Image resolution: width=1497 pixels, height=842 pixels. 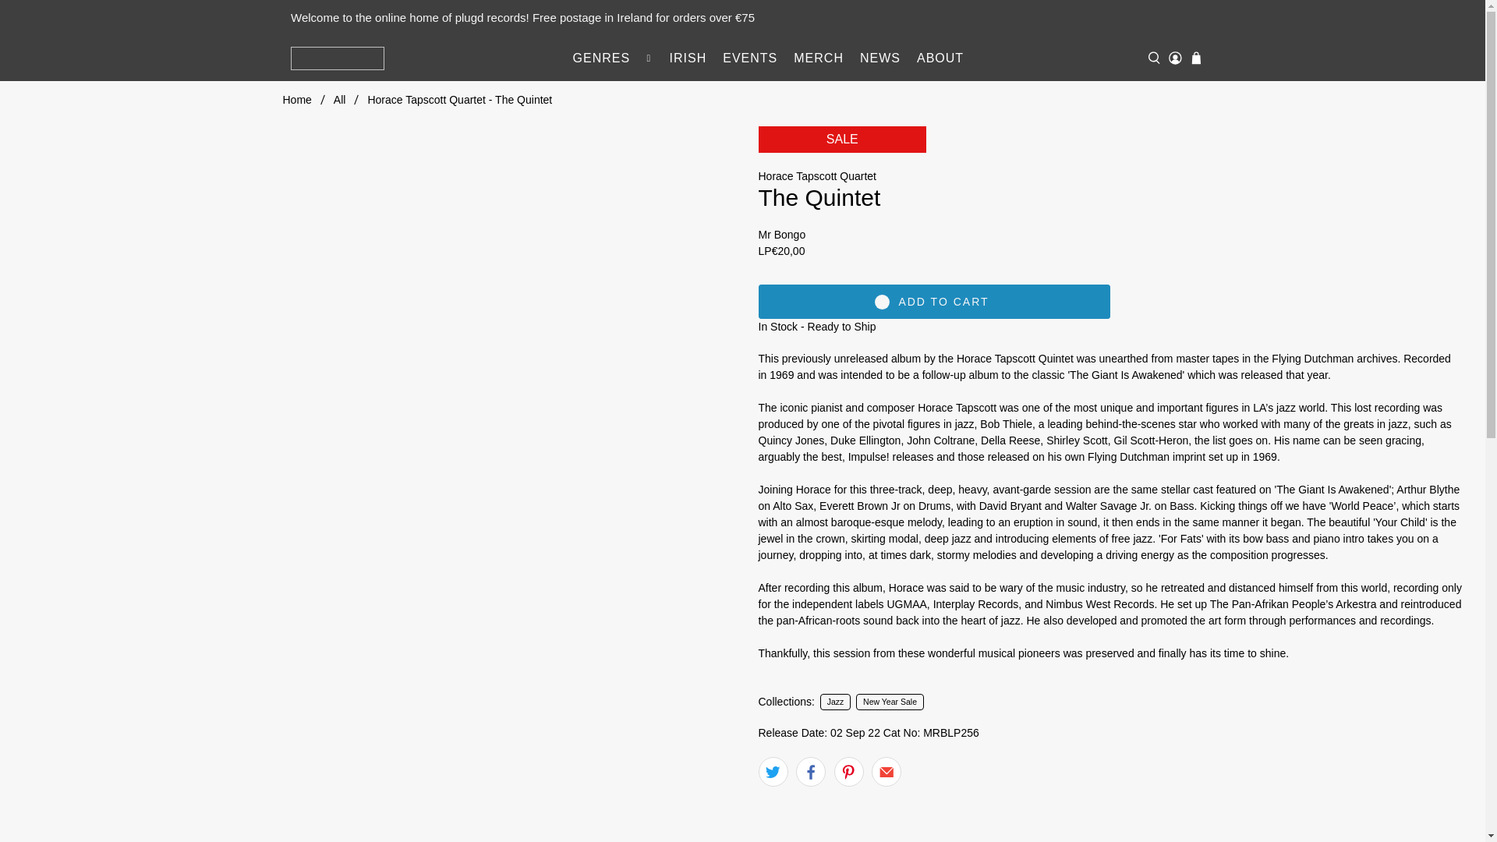 I want to click on NEWS, so click(x=879, y=58).